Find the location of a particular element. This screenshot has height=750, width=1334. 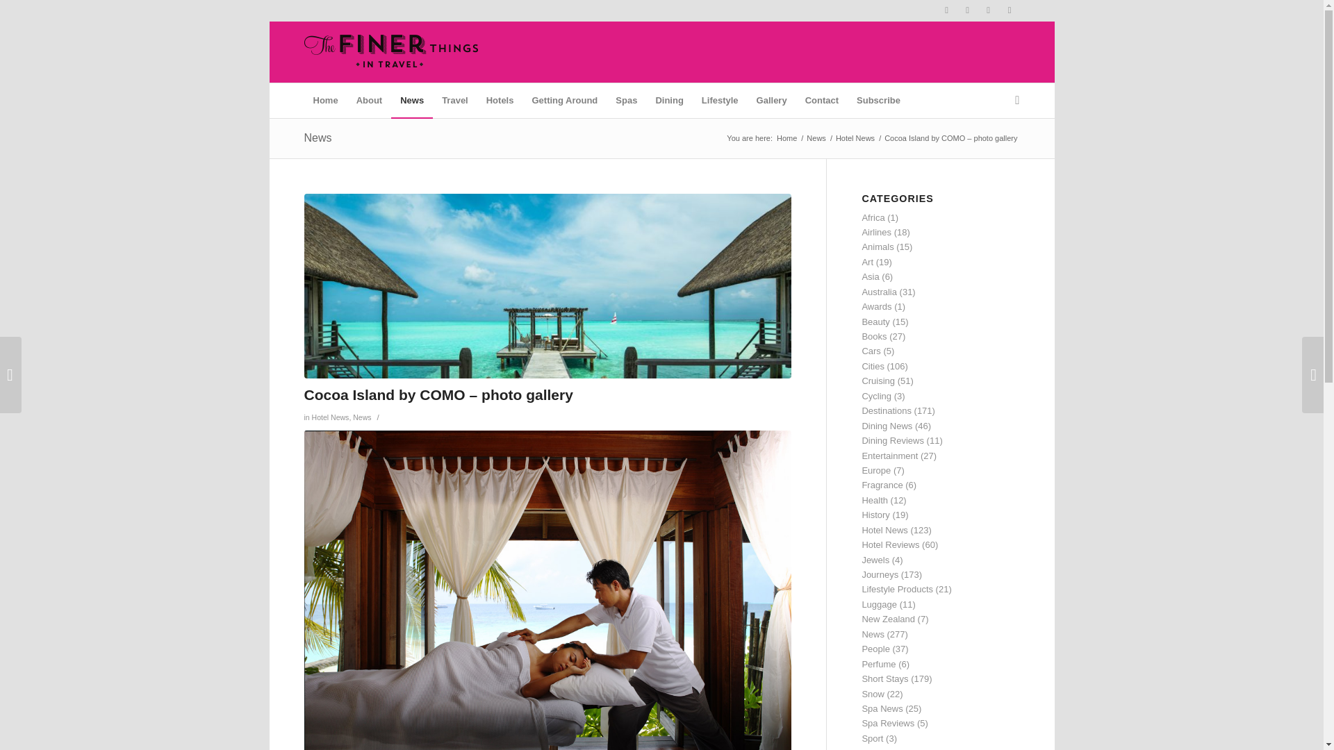

Home is located at coordinates (325, 100).